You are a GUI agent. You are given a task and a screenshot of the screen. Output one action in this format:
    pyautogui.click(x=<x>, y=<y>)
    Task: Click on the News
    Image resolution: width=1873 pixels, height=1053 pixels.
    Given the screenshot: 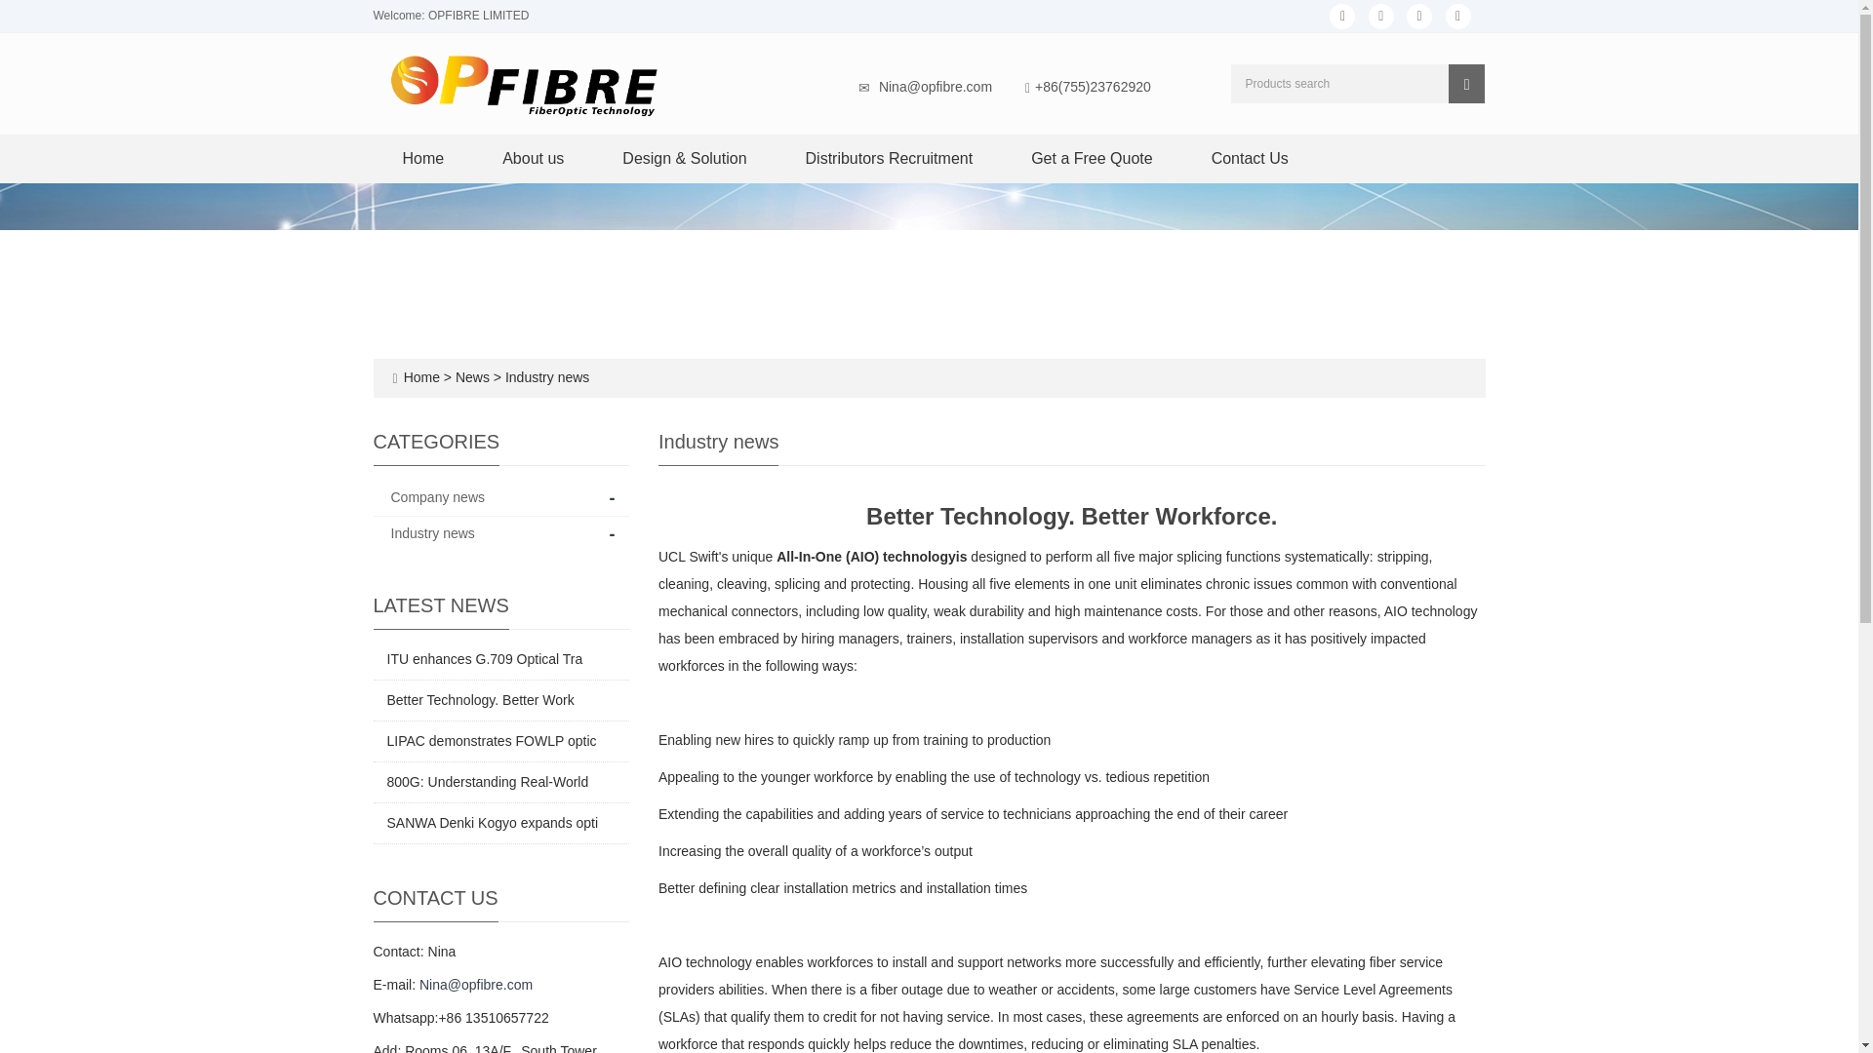 What is the action you would take?
    pyautogui.click(x=474, y=377)
    